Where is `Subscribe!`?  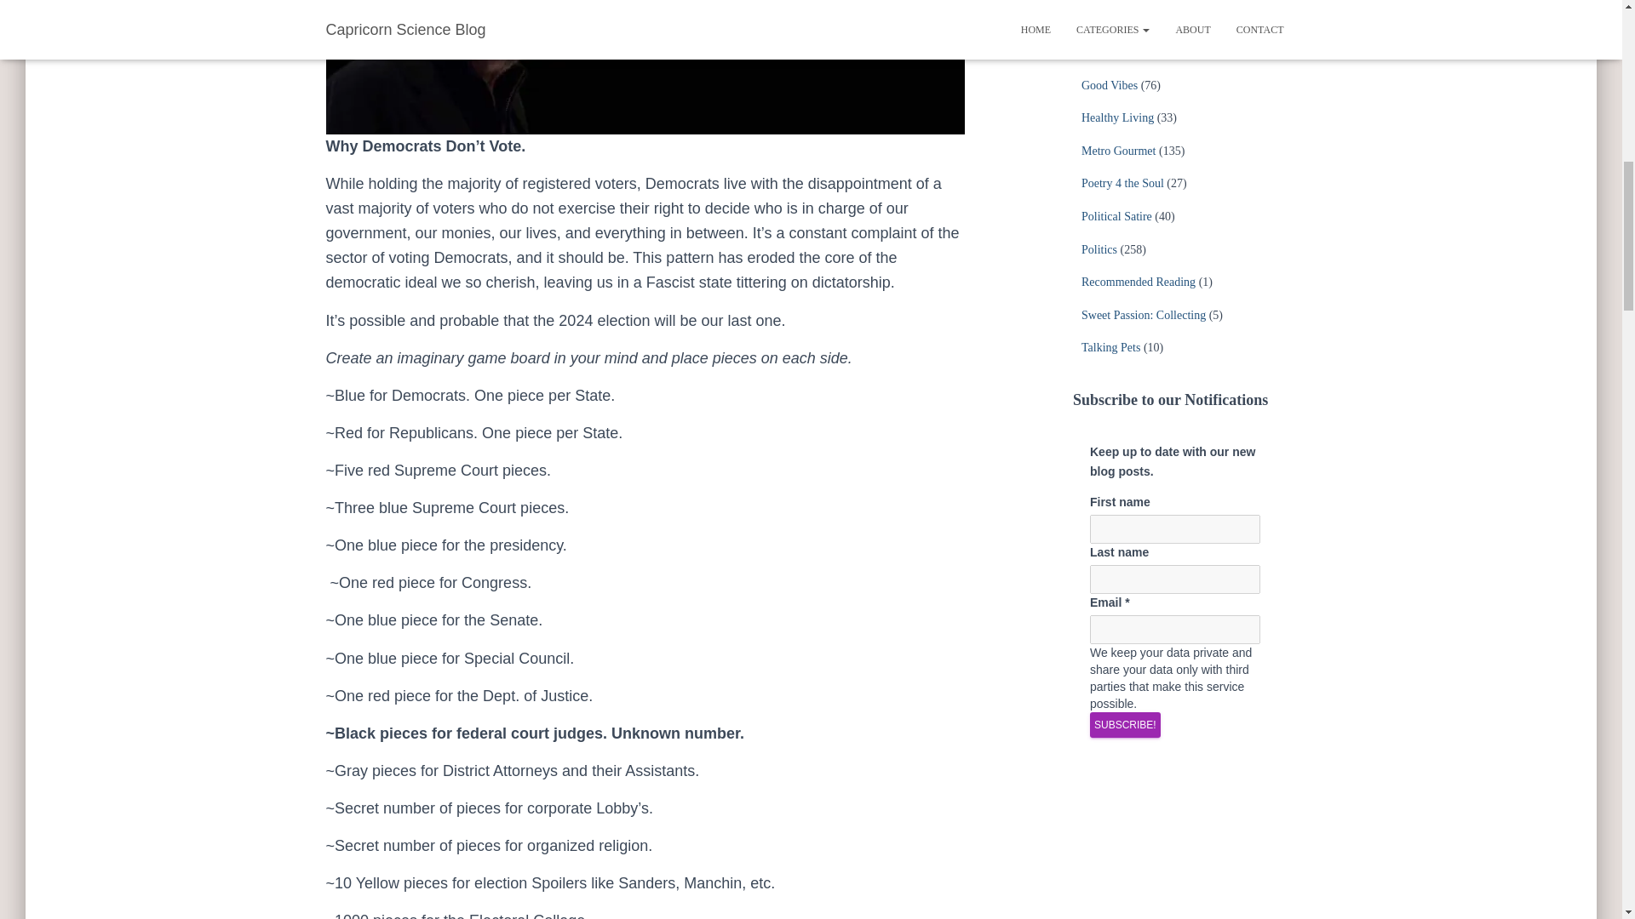 Subscribe! is located at coordinates (1126, 725).